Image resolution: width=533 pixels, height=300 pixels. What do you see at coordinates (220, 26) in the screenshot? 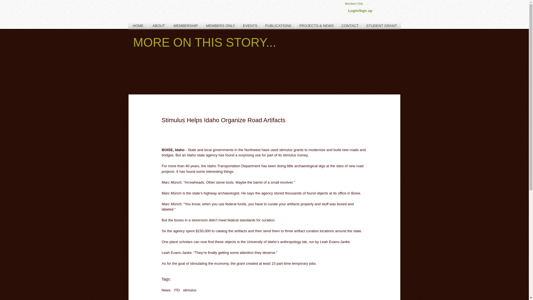
I see `MEMBERS ONLY` at bounding box center [220, 26].